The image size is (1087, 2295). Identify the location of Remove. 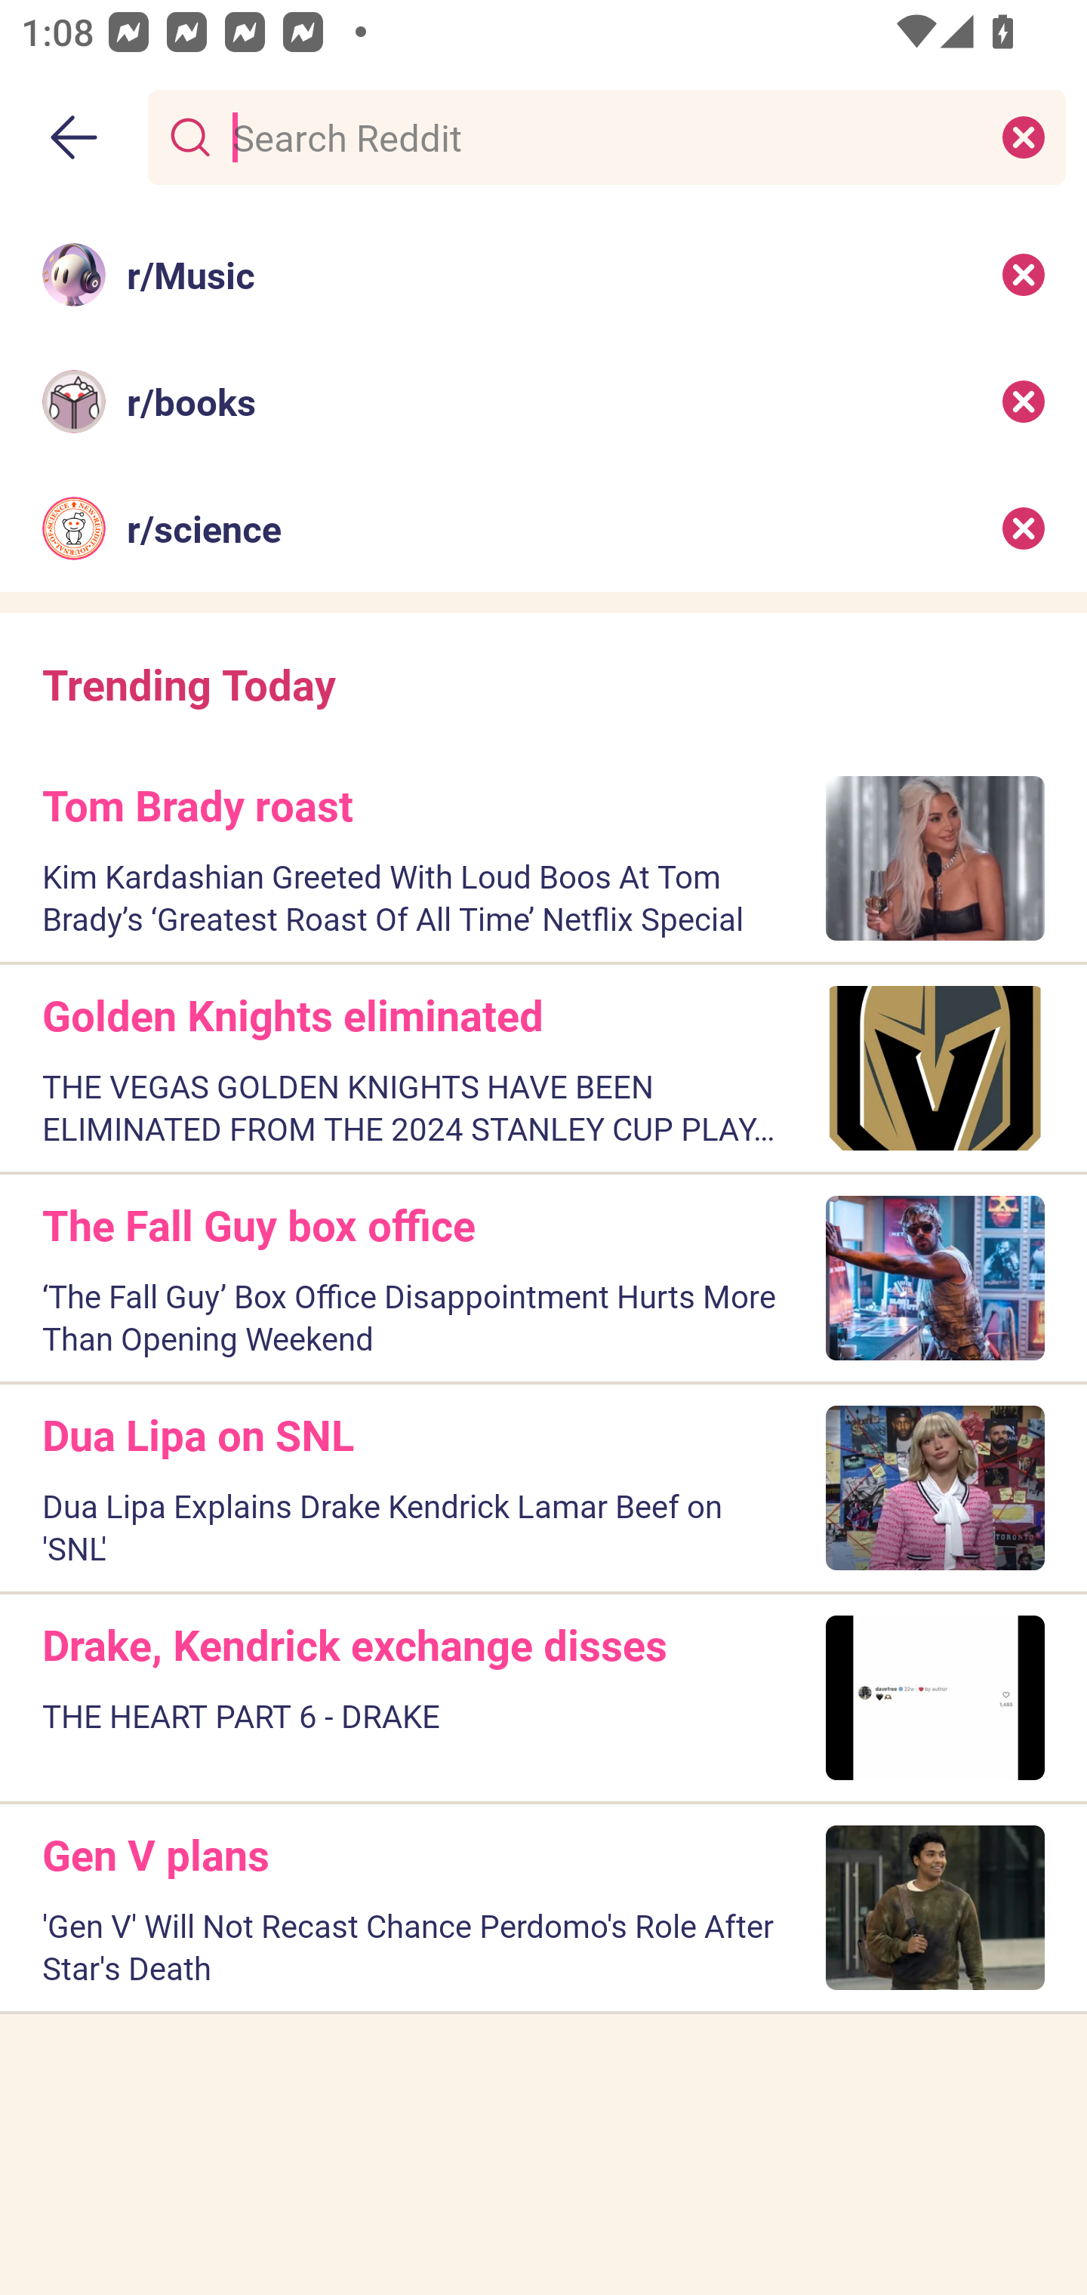
(1024, 528).